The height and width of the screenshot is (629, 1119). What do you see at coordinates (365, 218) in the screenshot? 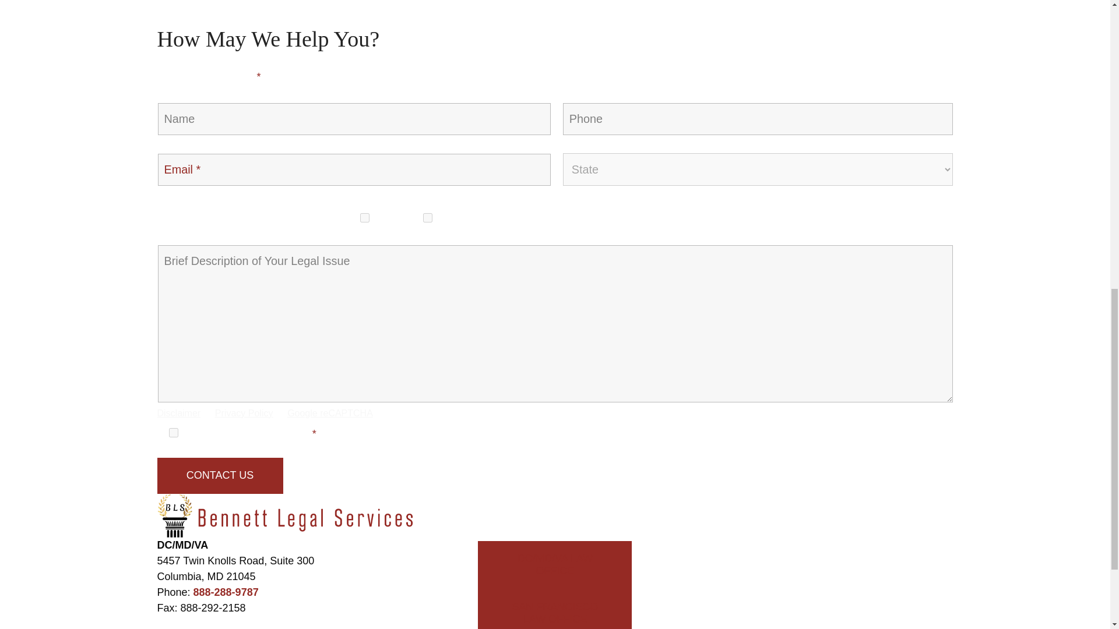
I see `Phone` at bounding box center [365, 218].